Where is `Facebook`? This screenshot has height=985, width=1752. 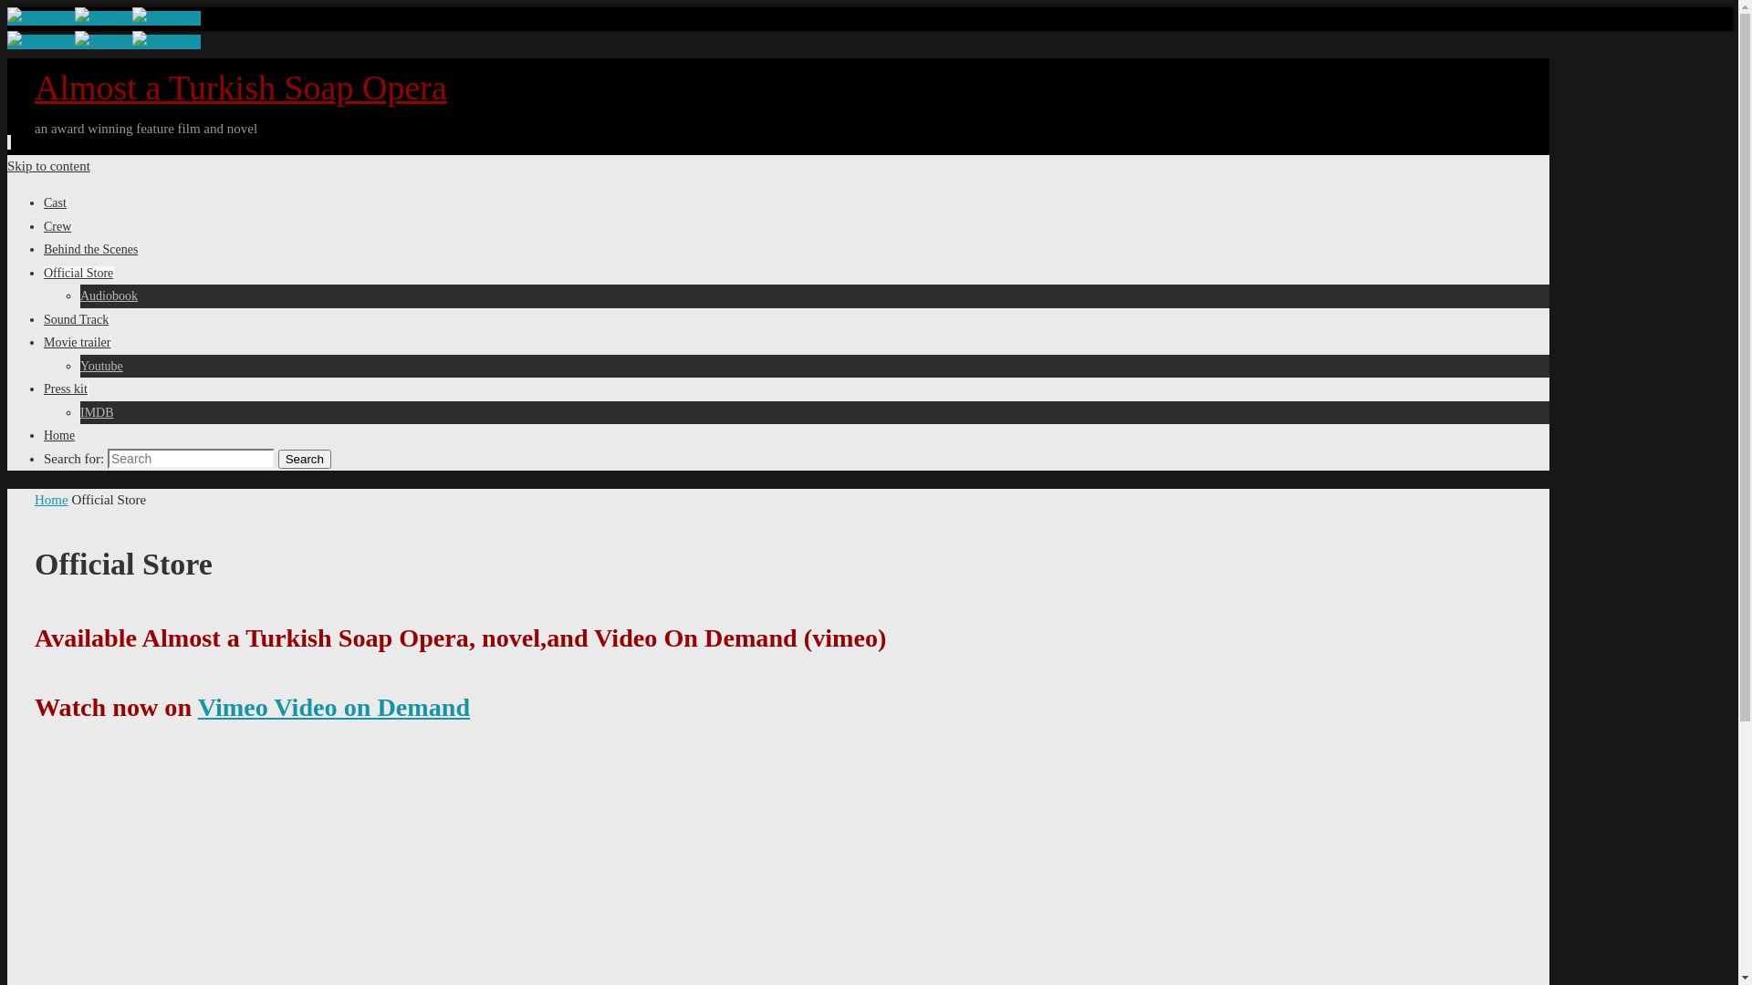 Facebook is located at coordinates (166, 42).